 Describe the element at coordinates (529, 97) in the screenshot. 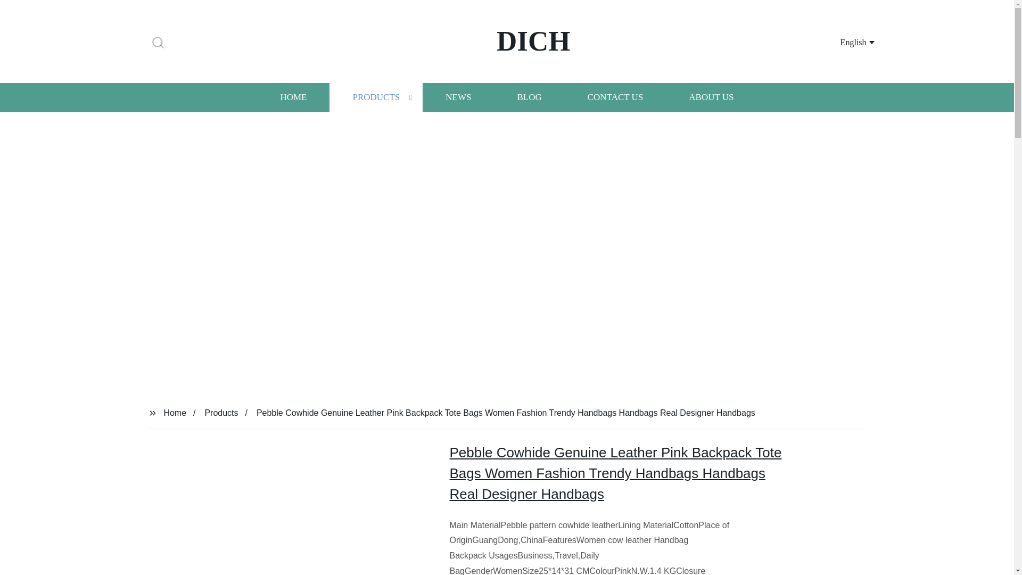

I see `BLOG` at that location.